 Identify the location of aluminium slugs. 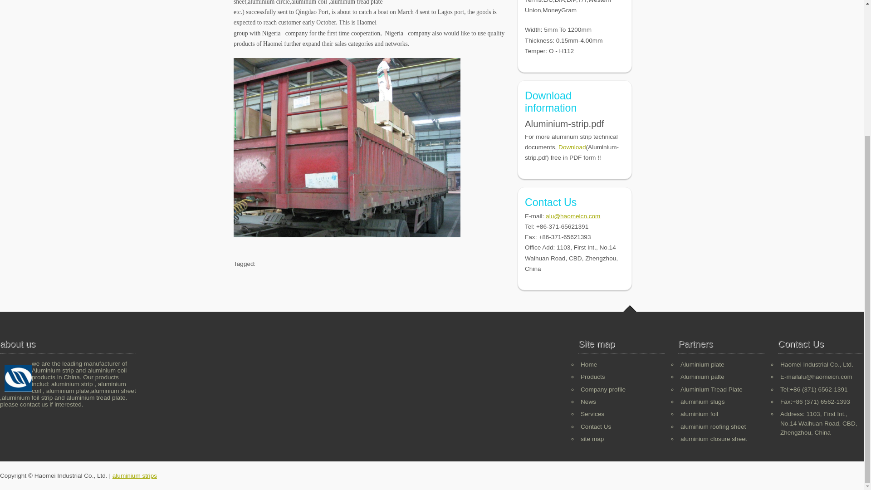
(702, 402).